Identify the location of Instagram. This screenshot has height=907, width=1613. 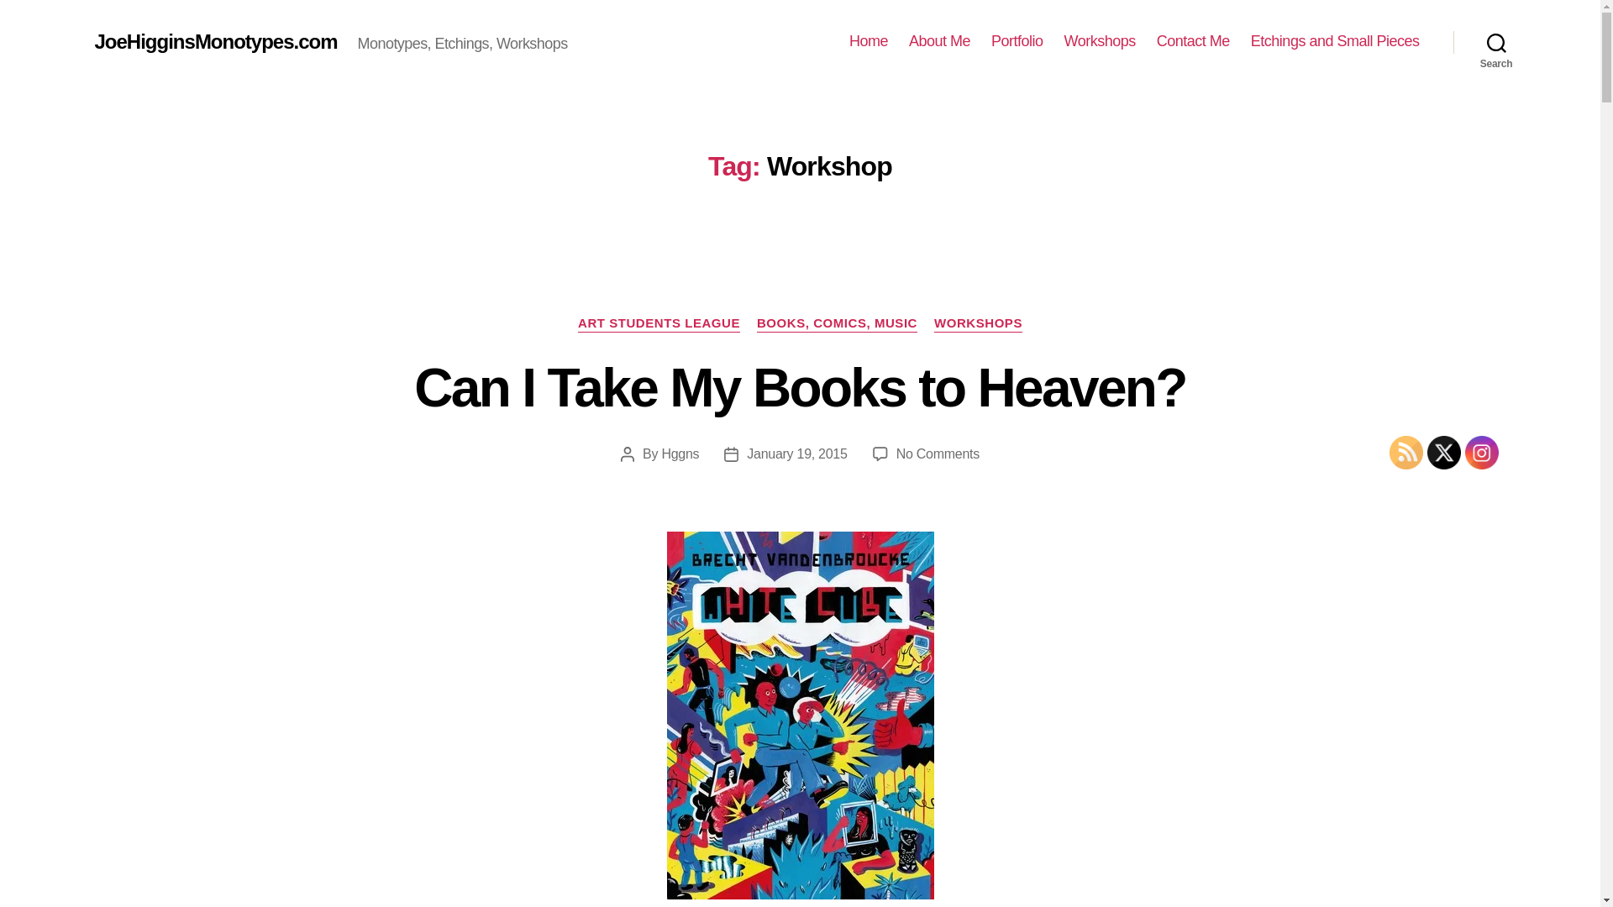
(1481, 453).